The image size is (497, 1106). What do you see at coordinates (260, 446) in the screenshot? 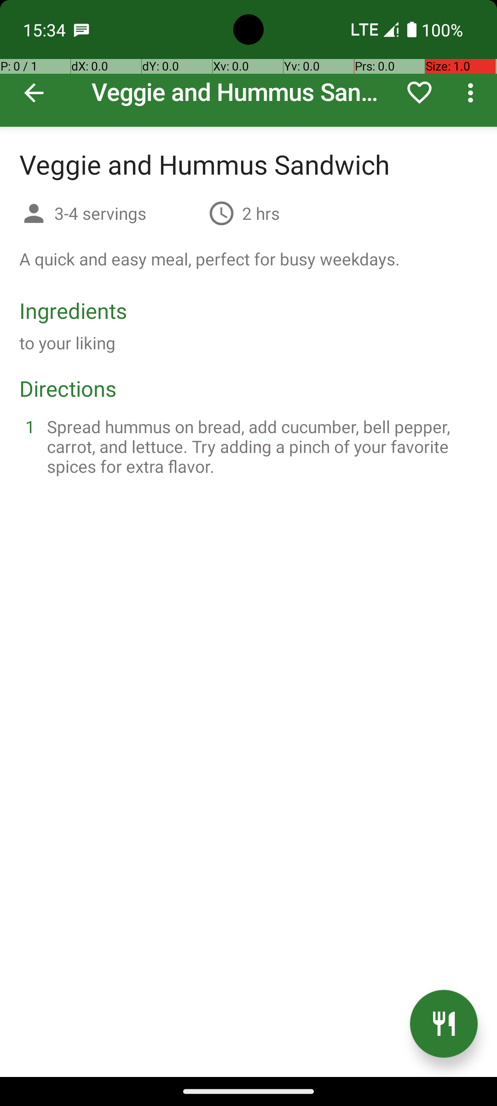
I see `Spread hummus on bread, add cucumber, bell pepper, carrot, and lettuce. Try adding a pinch of your favorite spices for extra flavor.` at bounding box center [260, 446].